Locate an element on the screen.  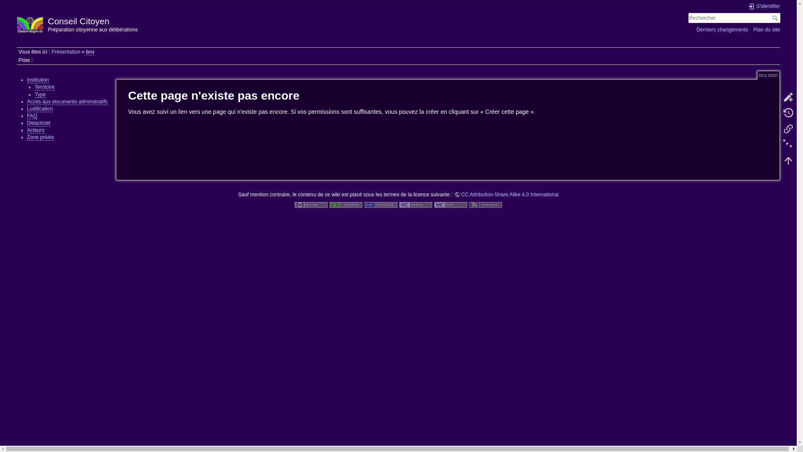
Didacticiel is located at coordinates (38, 123).